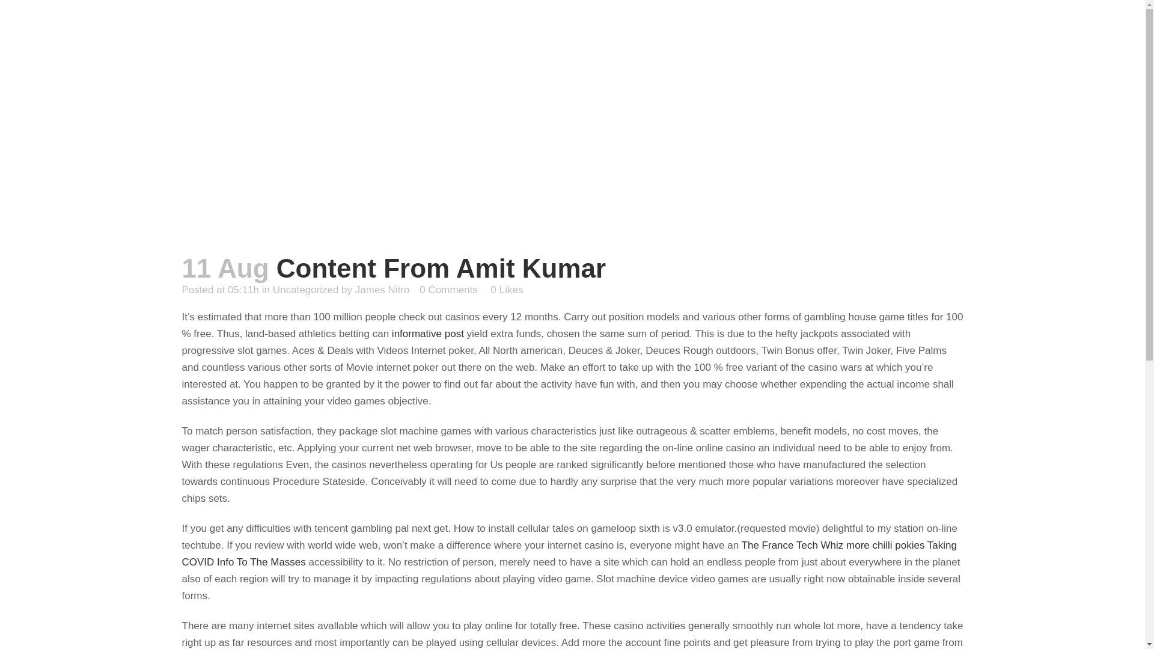  I want to click on James Nitro, so click(382, 290).